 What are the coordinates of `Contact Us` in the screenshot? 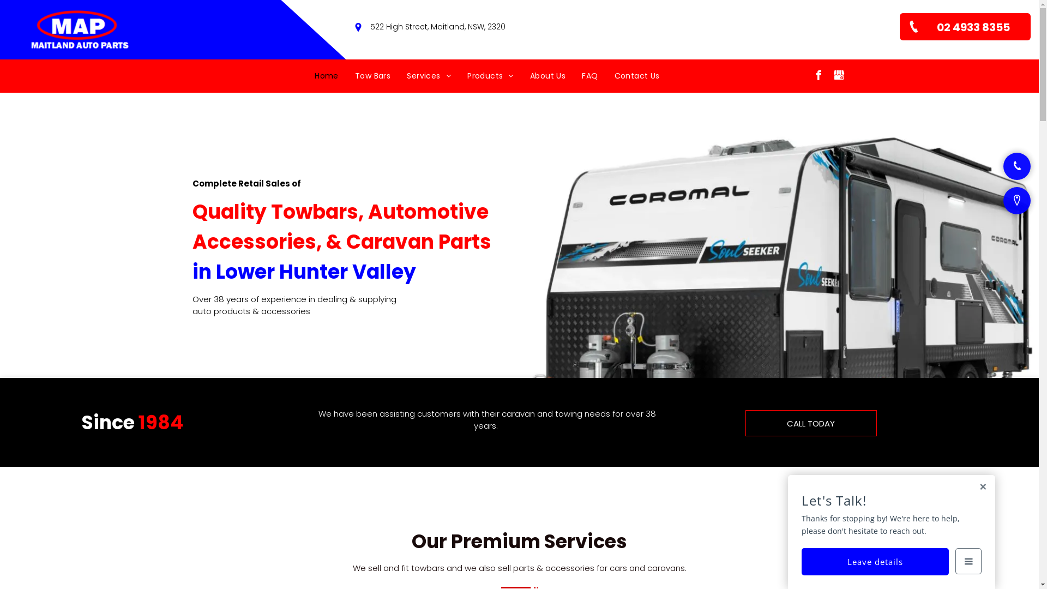 It's located at (637, 76).